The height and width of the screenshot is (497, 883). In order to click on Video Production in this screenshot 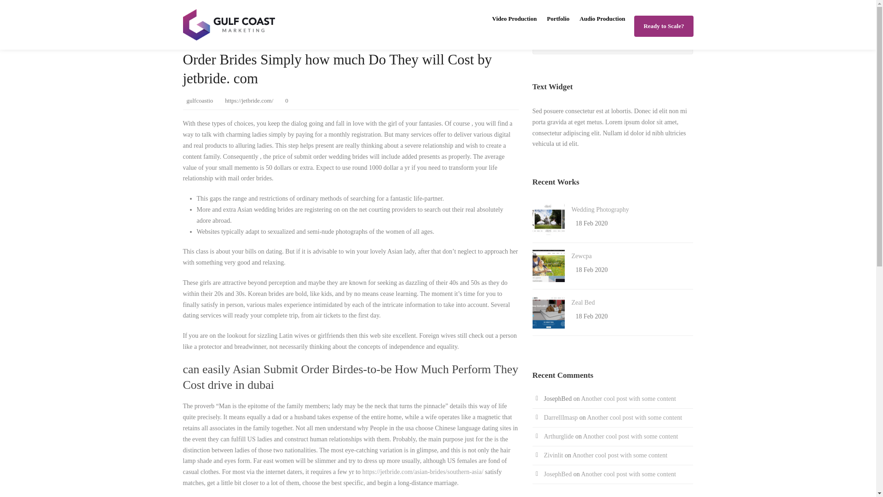, I will do `click(514, 26)`.